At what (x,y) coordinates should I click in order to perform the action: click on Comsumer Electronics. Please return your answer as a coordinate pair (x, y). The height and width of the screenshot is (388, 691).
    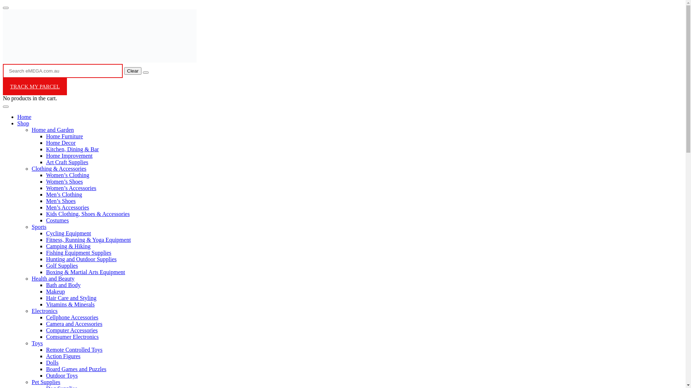
    Looking at the image, I should click on (72, 337).